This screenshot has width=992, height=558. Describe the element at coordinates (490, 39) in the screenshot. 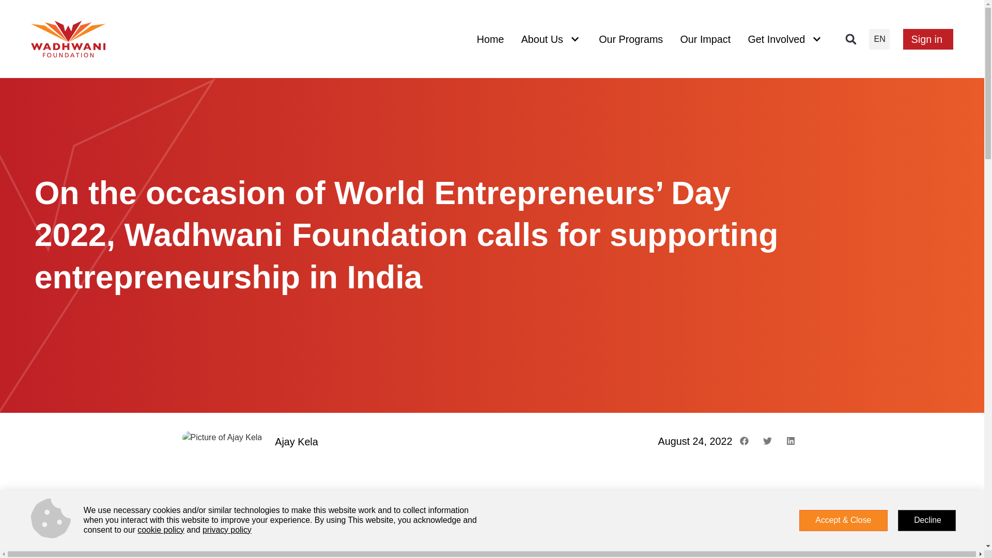

I see `Home` at that location.